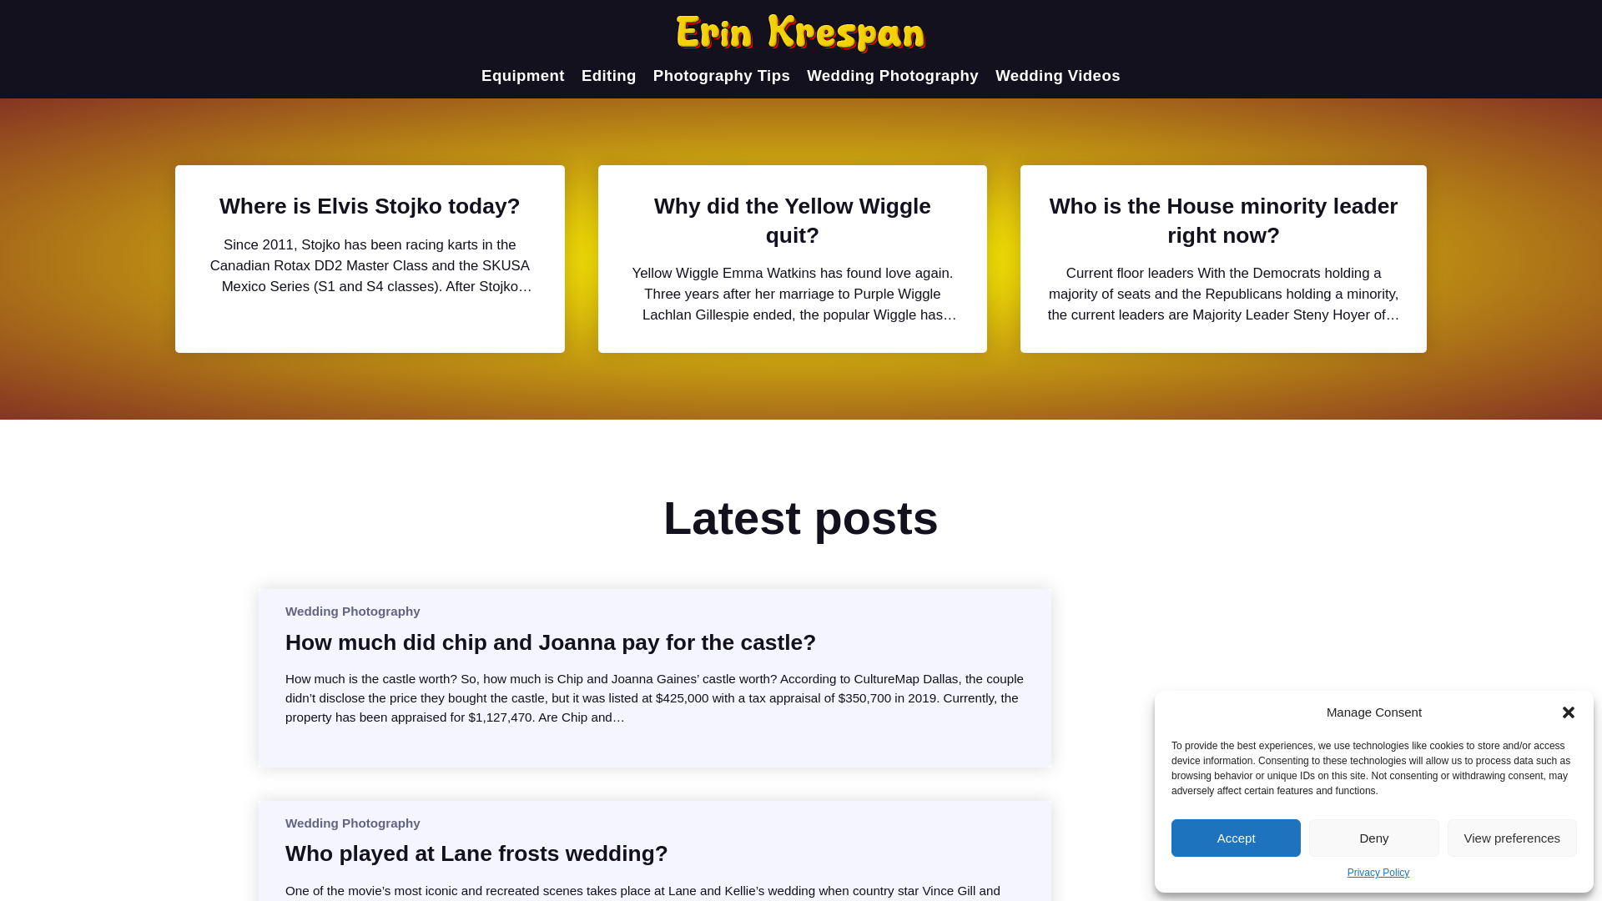 Image resolution: width=1602 pixels, height=901 pixels. What do you see at coordinates (523, 75) in the screenshot?
I see `Equipment` at bounding box center [523, 75].